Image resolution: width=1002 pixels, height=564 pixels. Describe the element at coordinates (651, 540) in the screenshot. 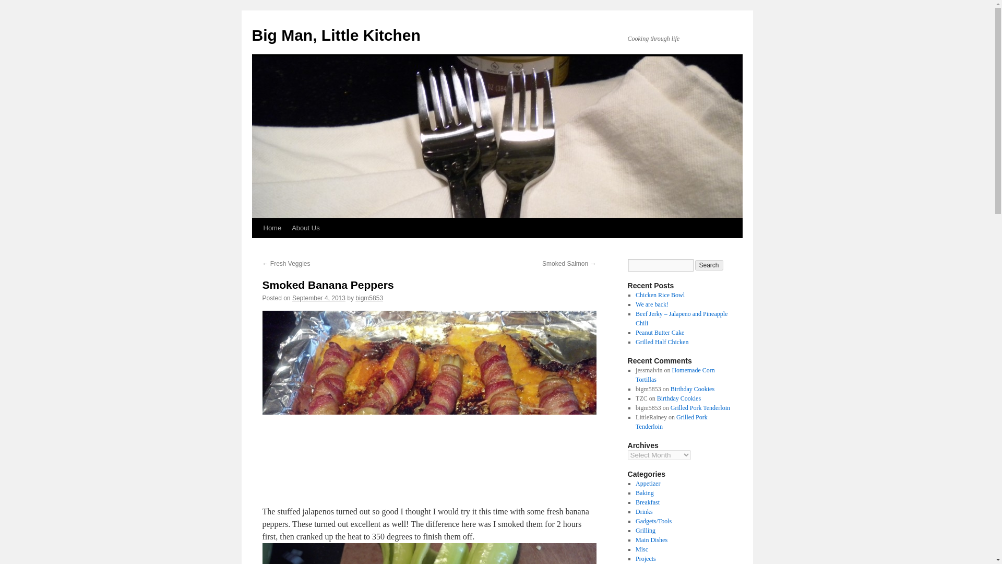

I see `Main Dishes` at that location.